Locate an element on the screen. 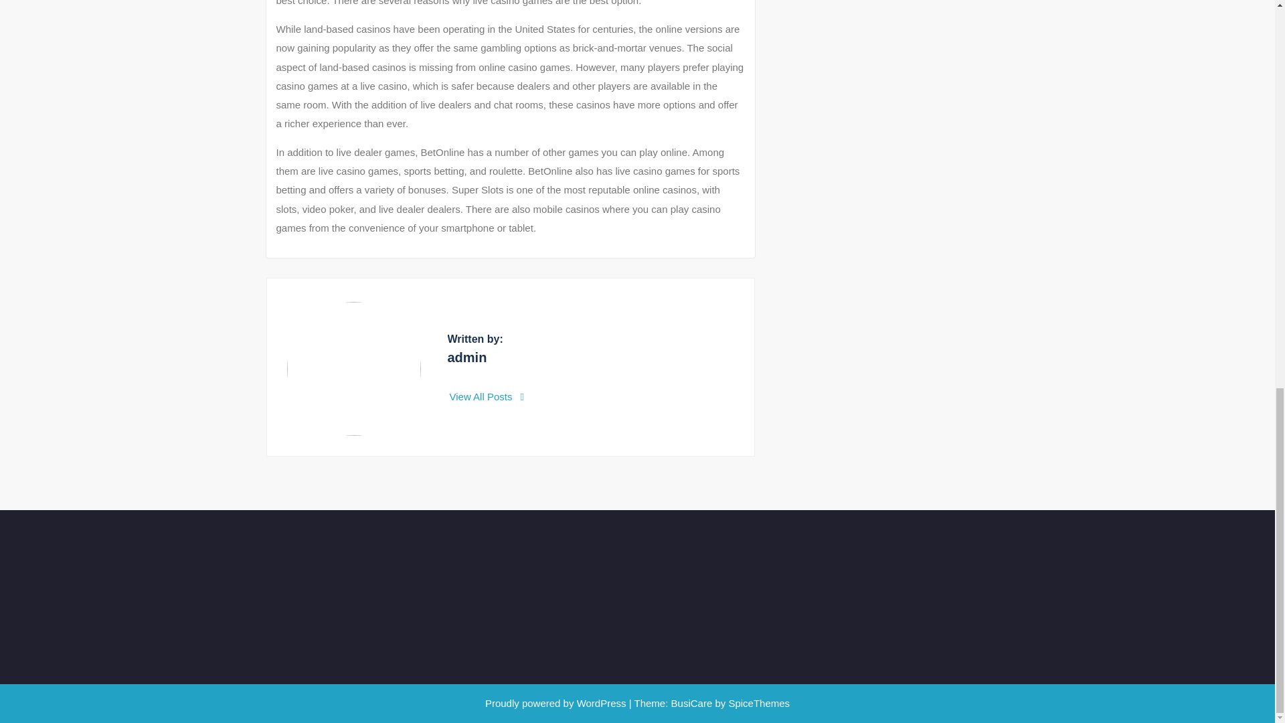  View All Posts is located at coordinates (487, 396).